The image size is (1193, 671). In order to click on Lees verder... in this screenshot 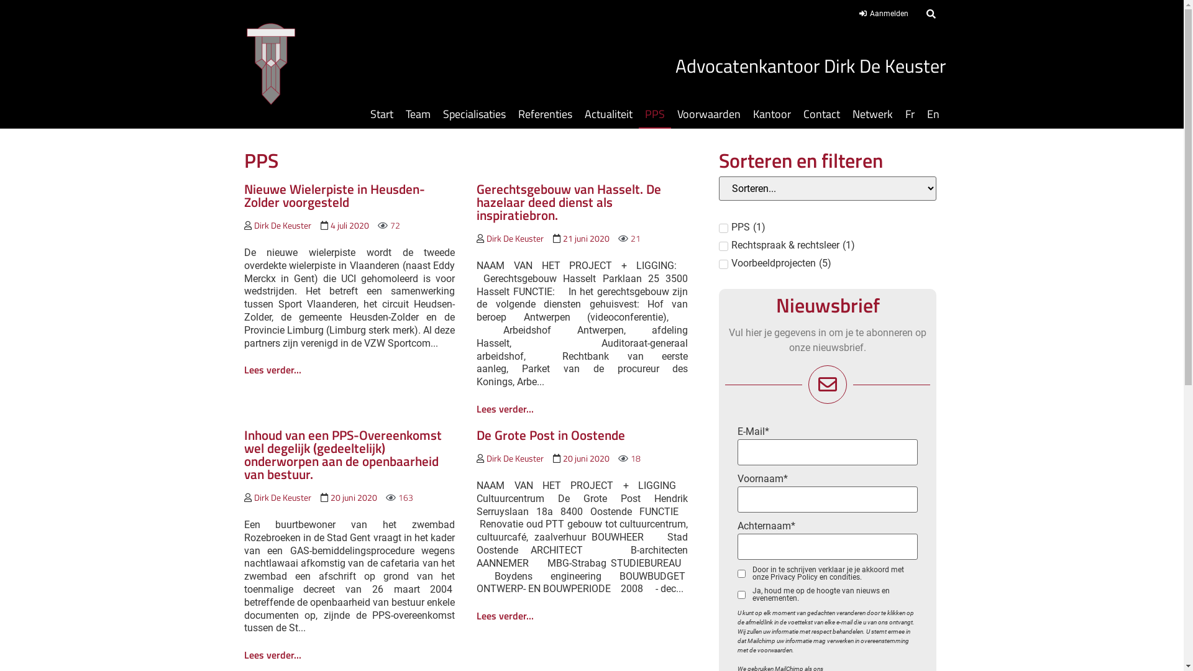, I will do `click(505, 613)`.